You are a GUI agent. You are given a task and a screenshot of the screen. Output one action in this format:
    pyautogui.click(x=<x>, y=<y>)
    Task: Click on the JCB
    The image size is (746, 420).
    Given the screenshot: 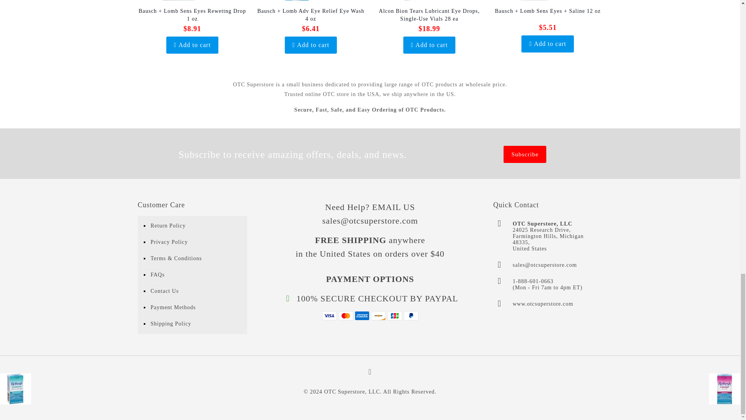 What is the action you would take?
    pyautogui.click(x=394, y=316)
    